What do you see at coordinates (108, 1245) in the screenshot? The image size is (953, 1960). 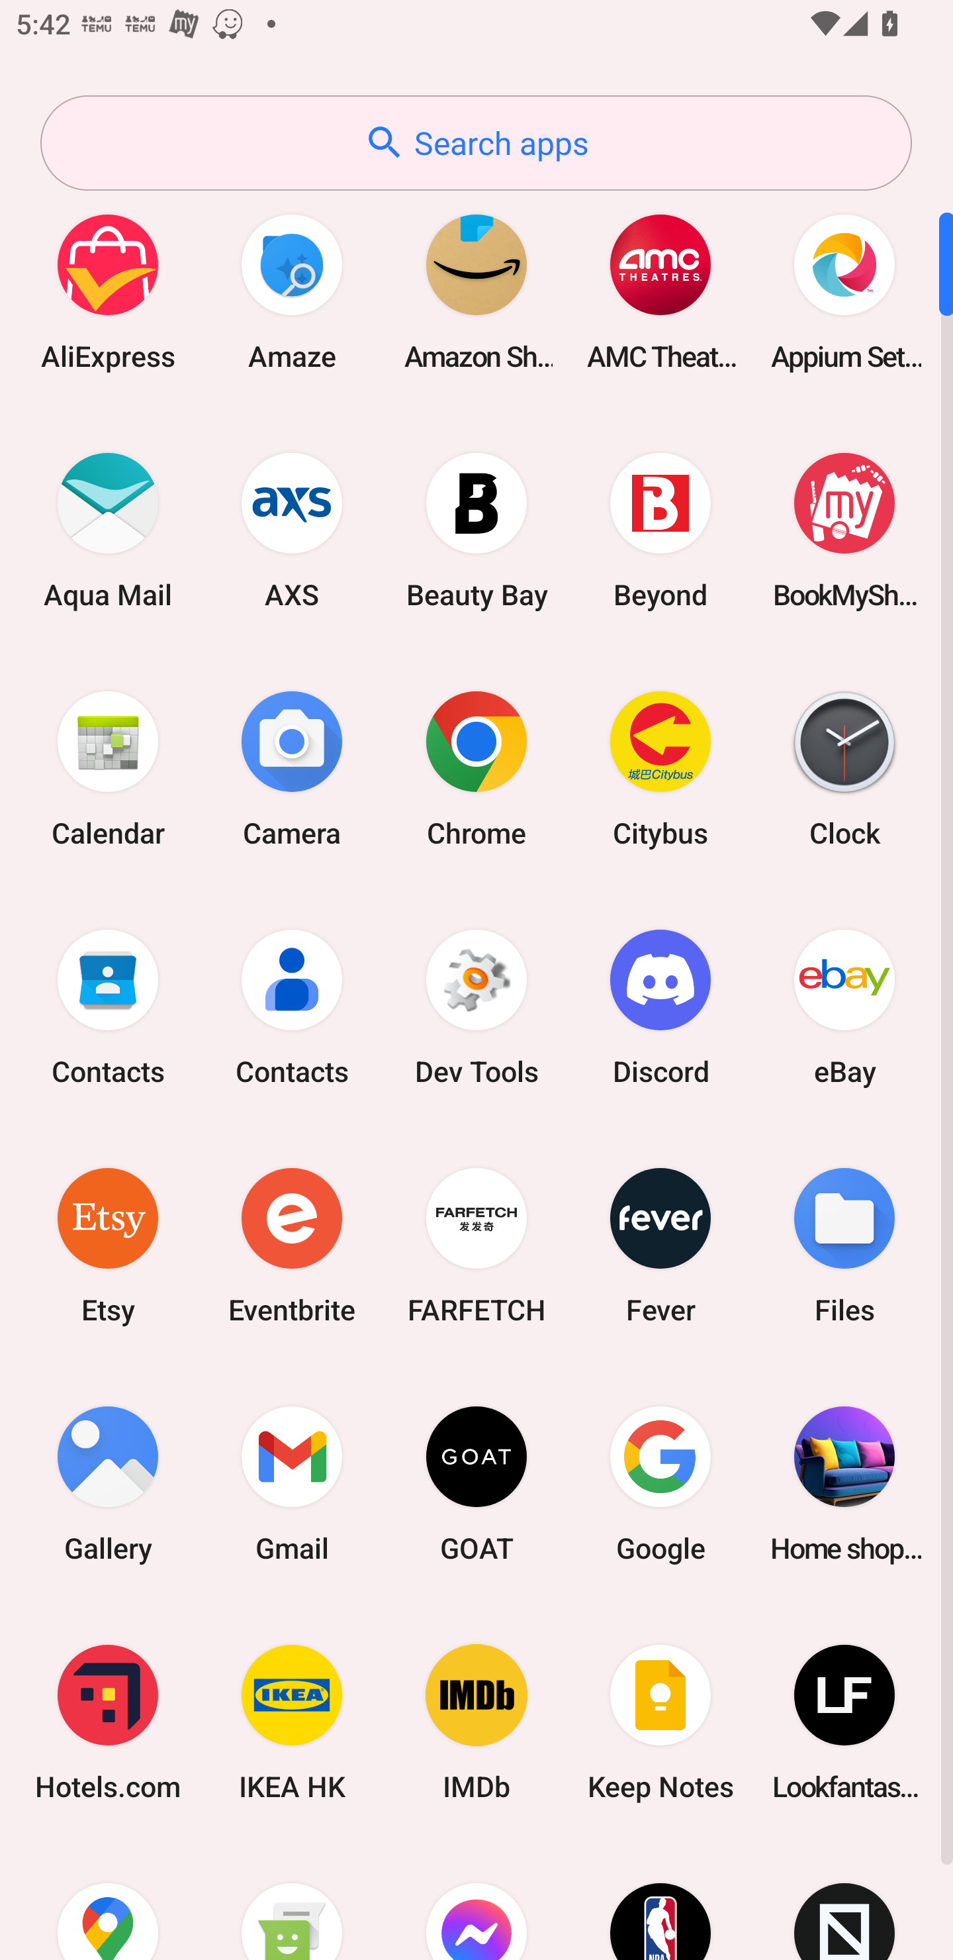 I see `Etsy` at bounding box center [108, 1245].